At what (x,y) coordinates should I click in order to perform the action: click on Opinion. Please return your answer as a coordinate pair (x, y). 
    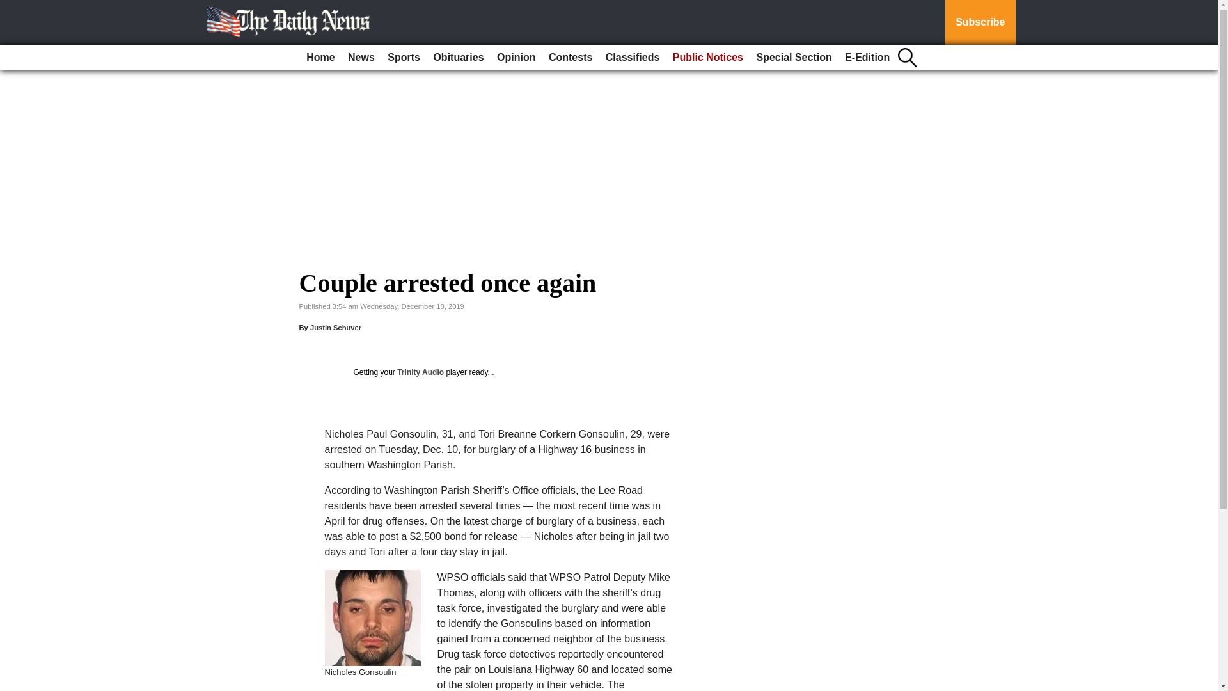
    Looking at the image, I should click on (516, 58).